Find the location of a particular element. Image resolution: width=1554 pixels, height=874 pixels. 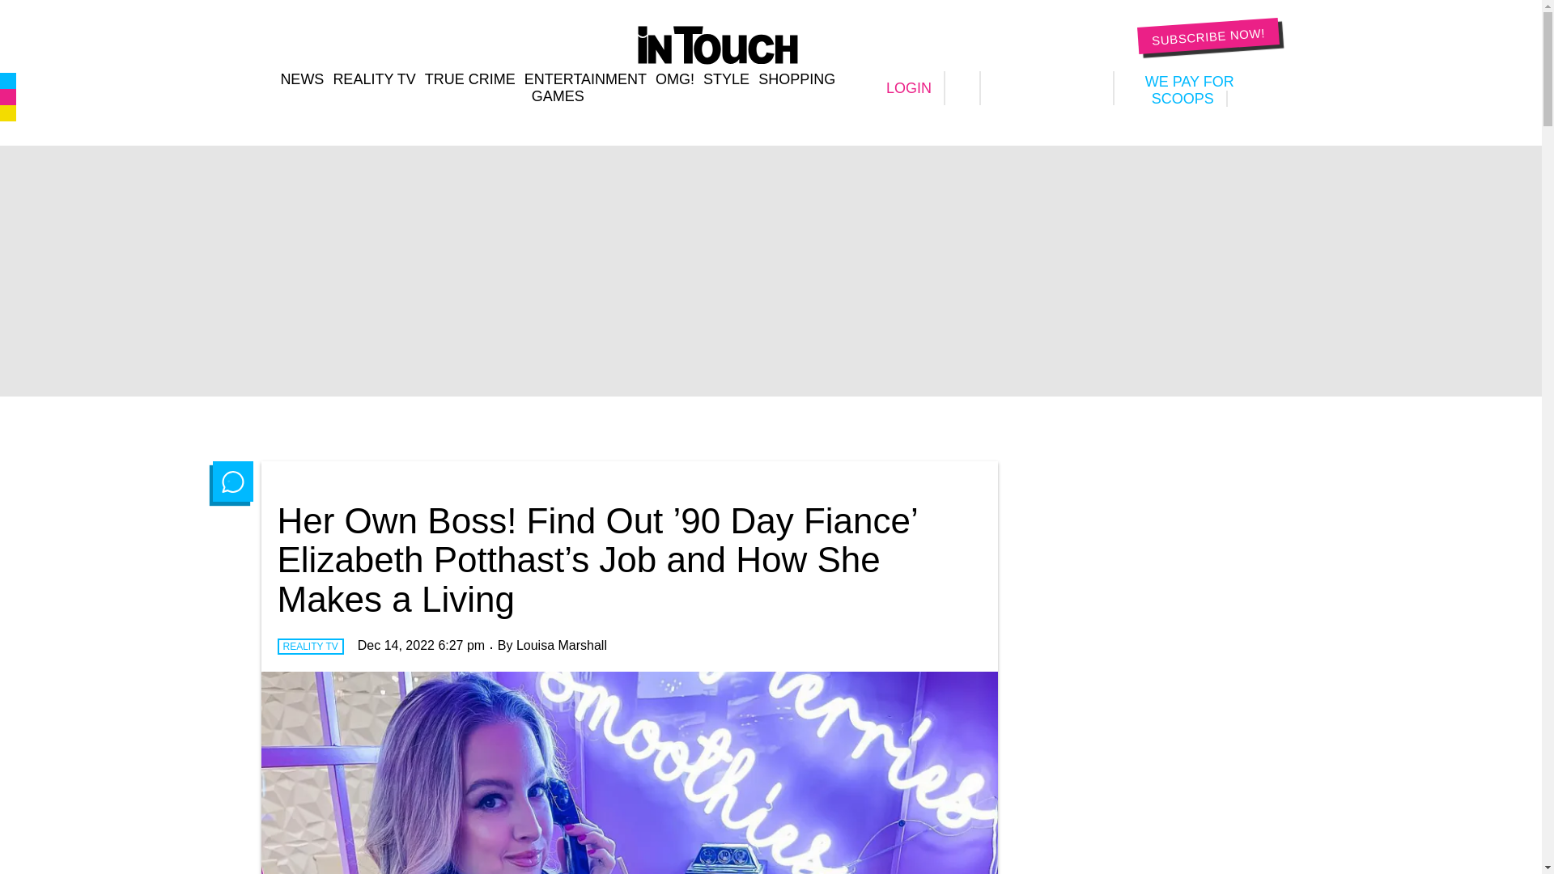

REALITY TV is located at coordinates (373, 79).